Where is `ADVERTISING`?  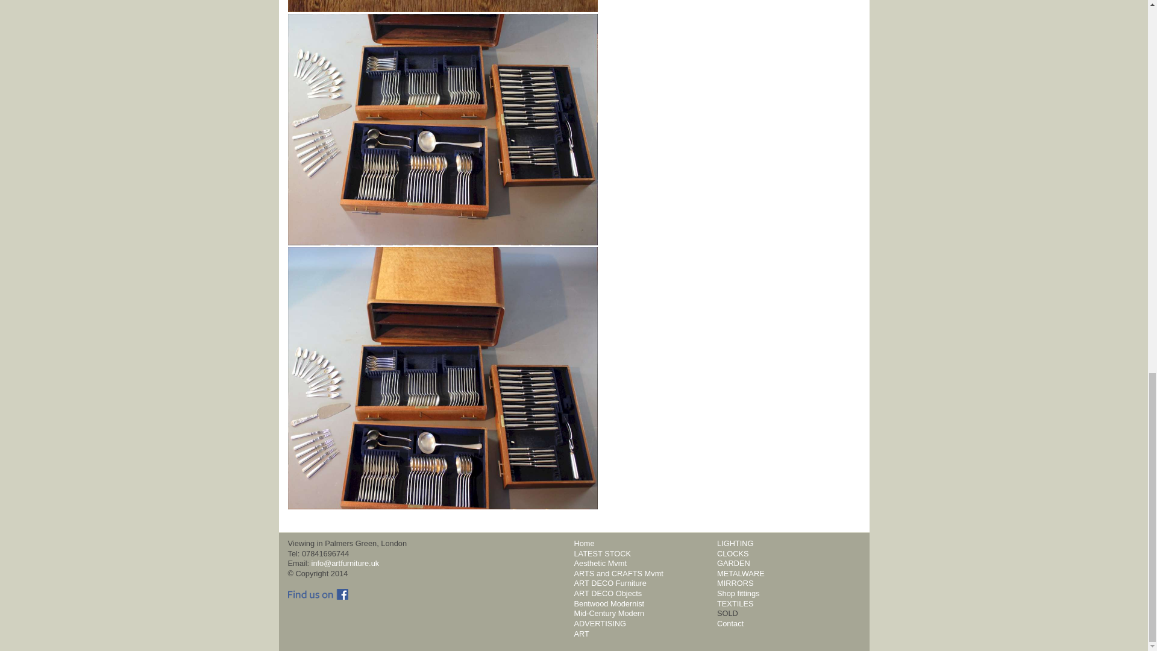
ADVERTISING is located at coordinates (600, 623).